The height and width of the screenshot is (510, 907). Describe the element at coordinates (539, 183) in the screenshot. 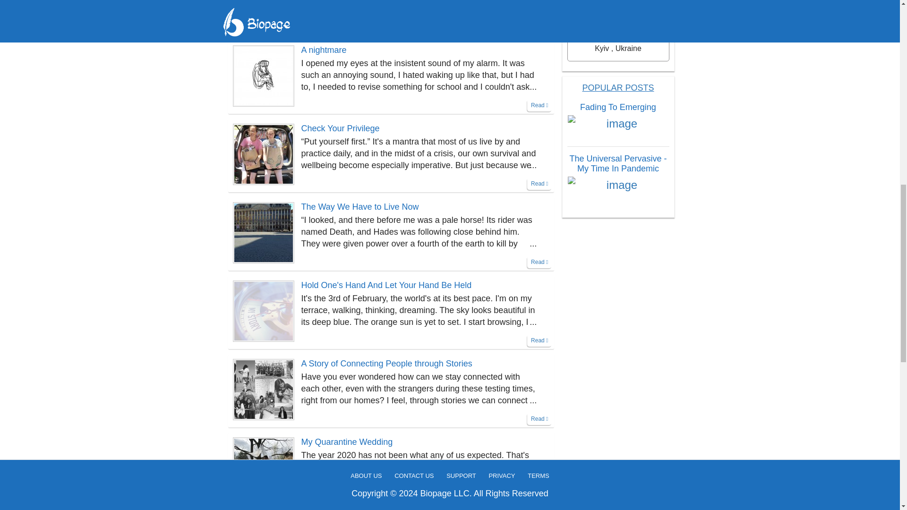

I see `Read` at that location.